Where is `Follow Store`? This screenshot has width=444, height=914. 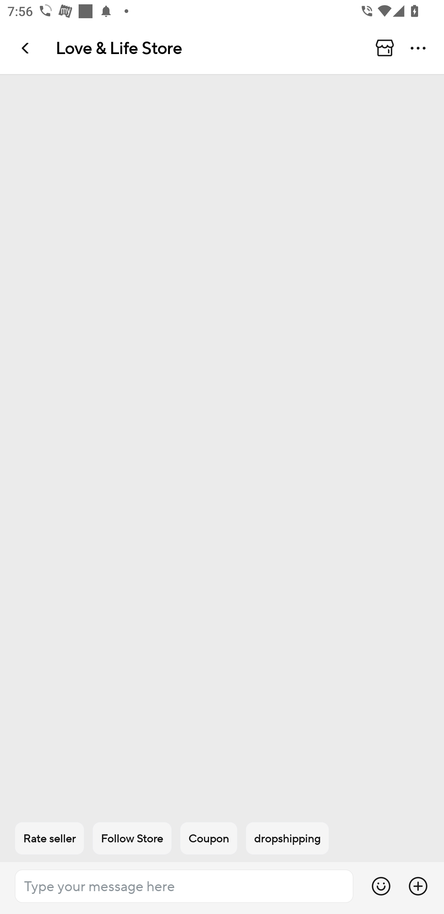
Follow Store is located at coordinates (132, 838).